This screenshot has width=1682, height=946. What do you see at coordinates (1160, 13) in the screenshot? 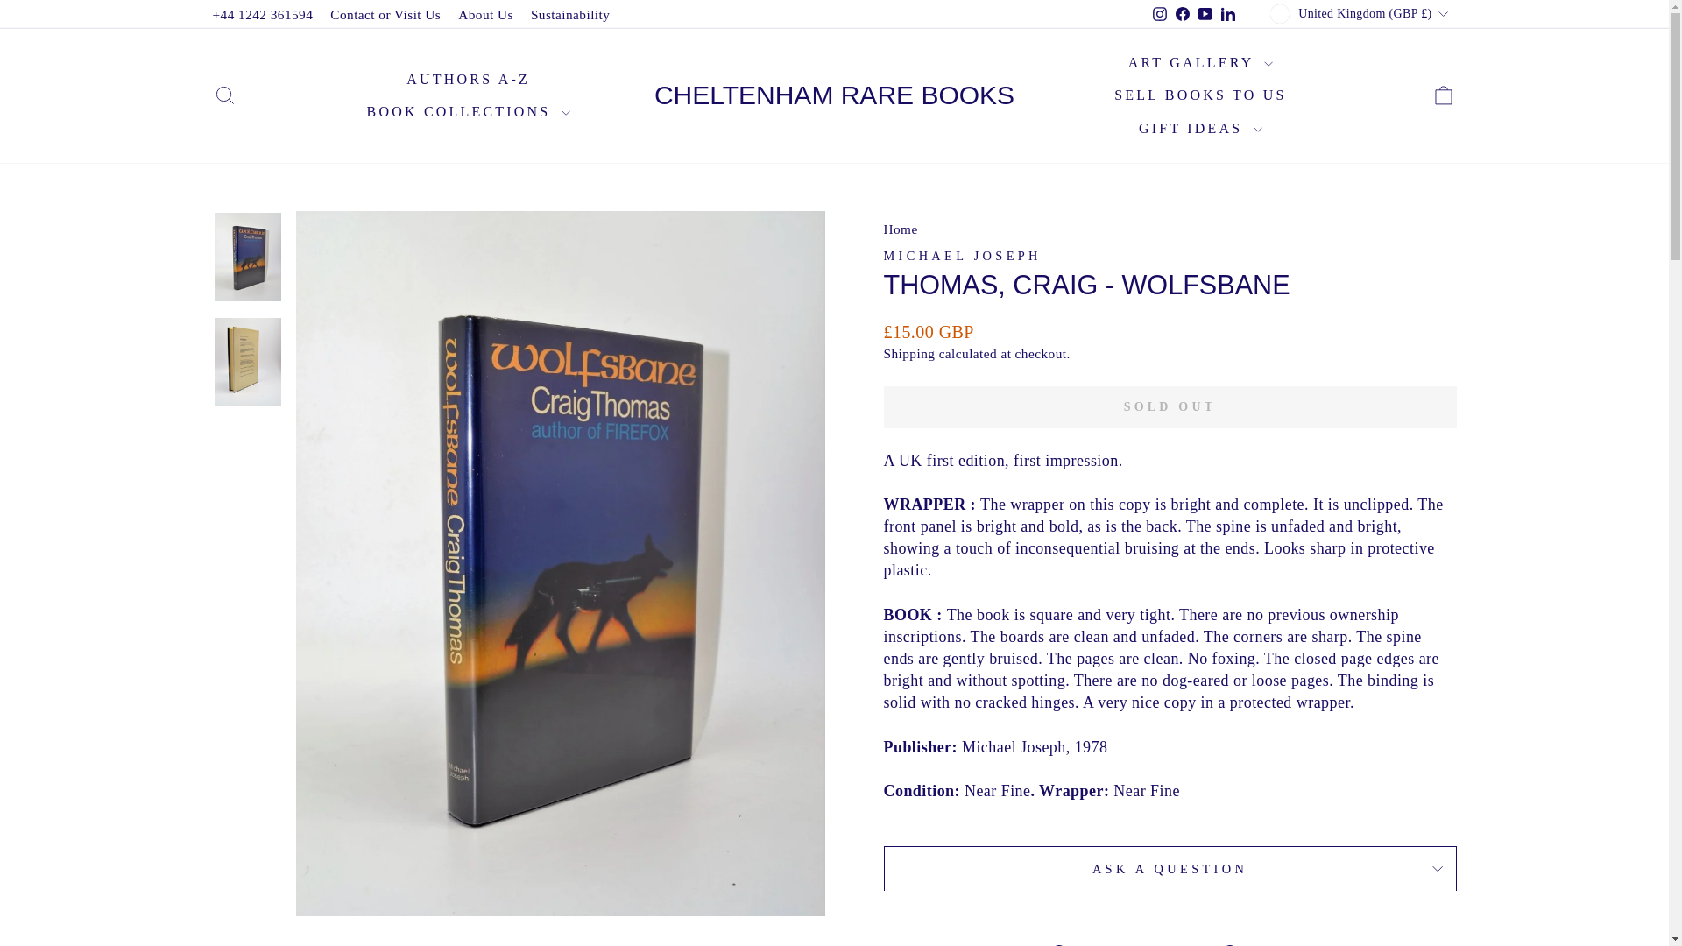
I see `instagram` at bounding box center [1160, 13].